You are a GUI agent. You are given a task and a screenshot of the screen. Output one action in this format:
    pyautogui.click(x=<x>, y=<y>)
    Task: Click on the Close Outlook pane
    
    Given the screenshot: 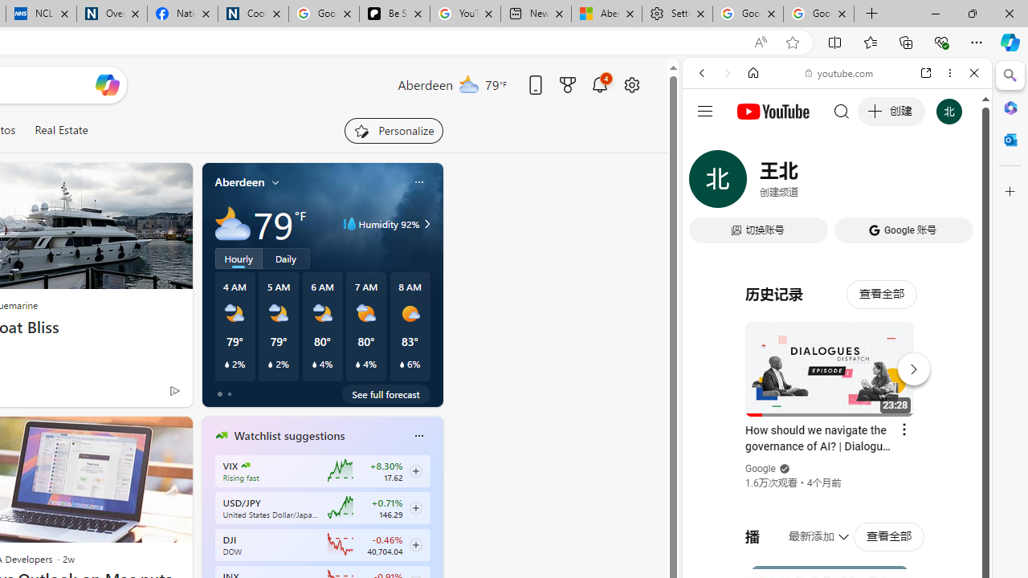 What is the action you would take?
    pyautogui.click(x=1010, y=140)
    